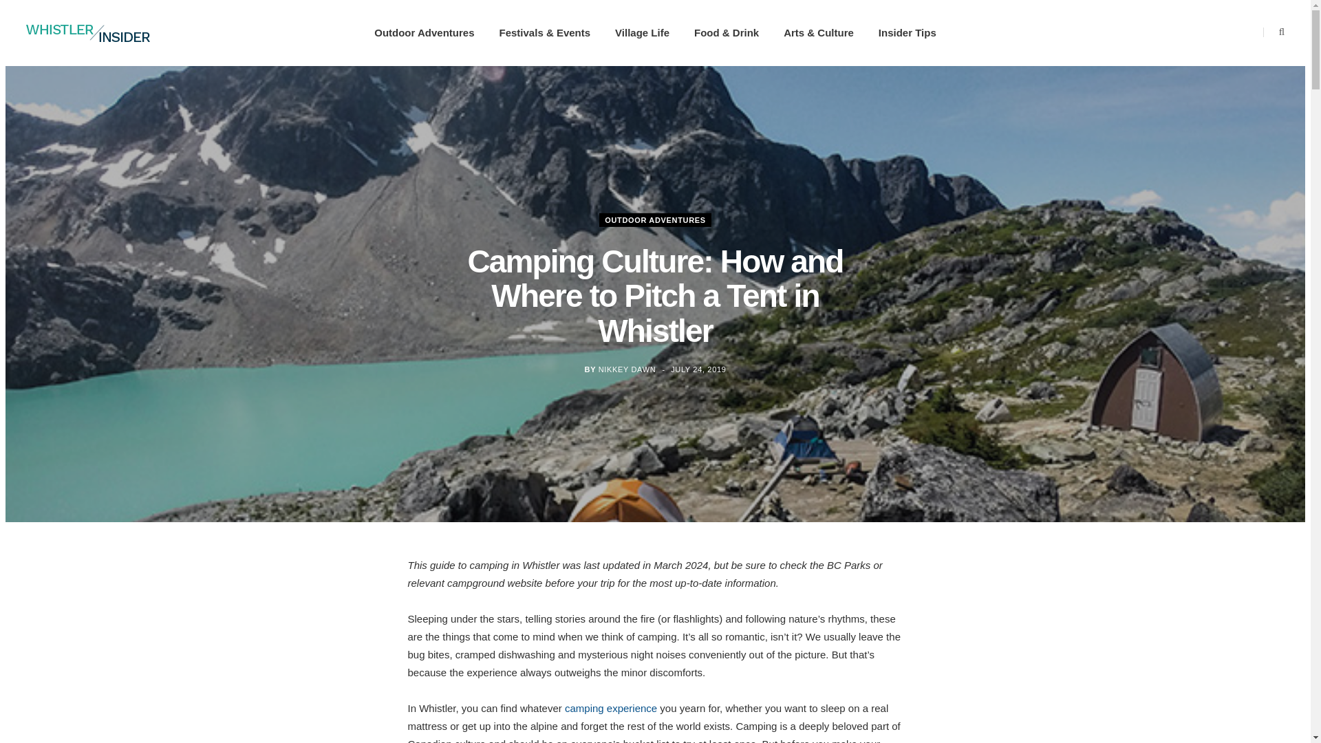 The width and height of the screenshot is (1321, 743). I want to click on Posts by Nikkey Dawn, so click(627, 369).